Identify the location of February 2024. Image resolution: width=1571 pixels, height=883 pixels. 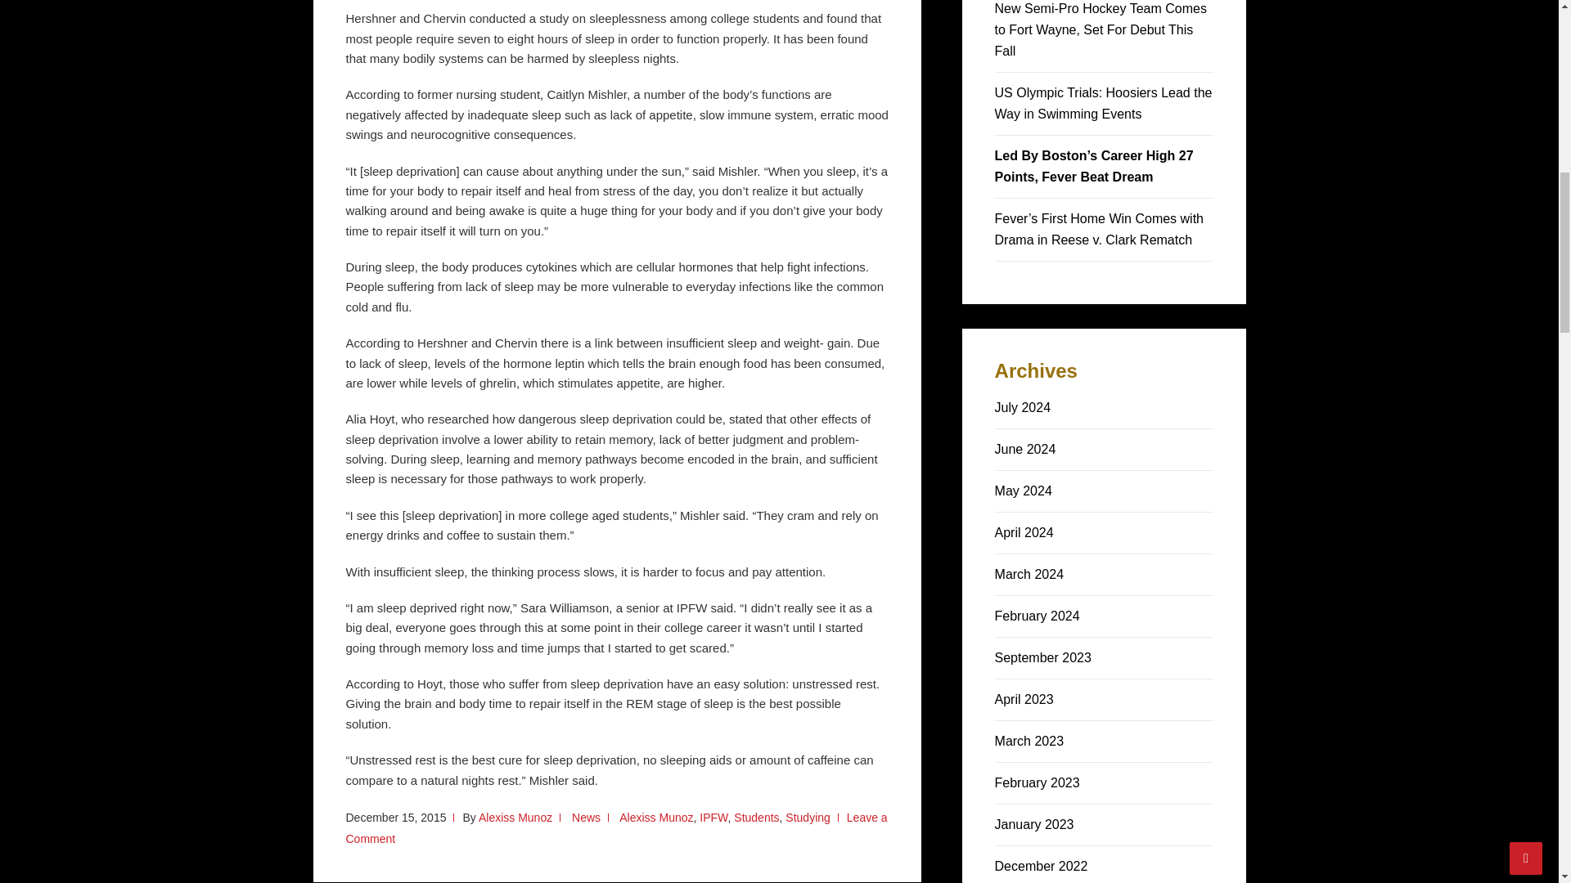
(1038, 616).